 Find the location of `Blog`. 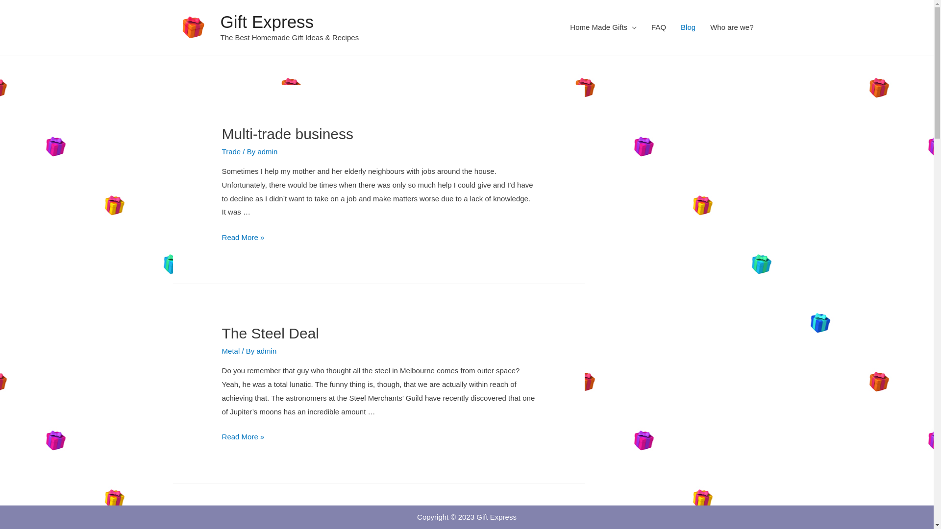

Blog is located at coordinates (688, 27).